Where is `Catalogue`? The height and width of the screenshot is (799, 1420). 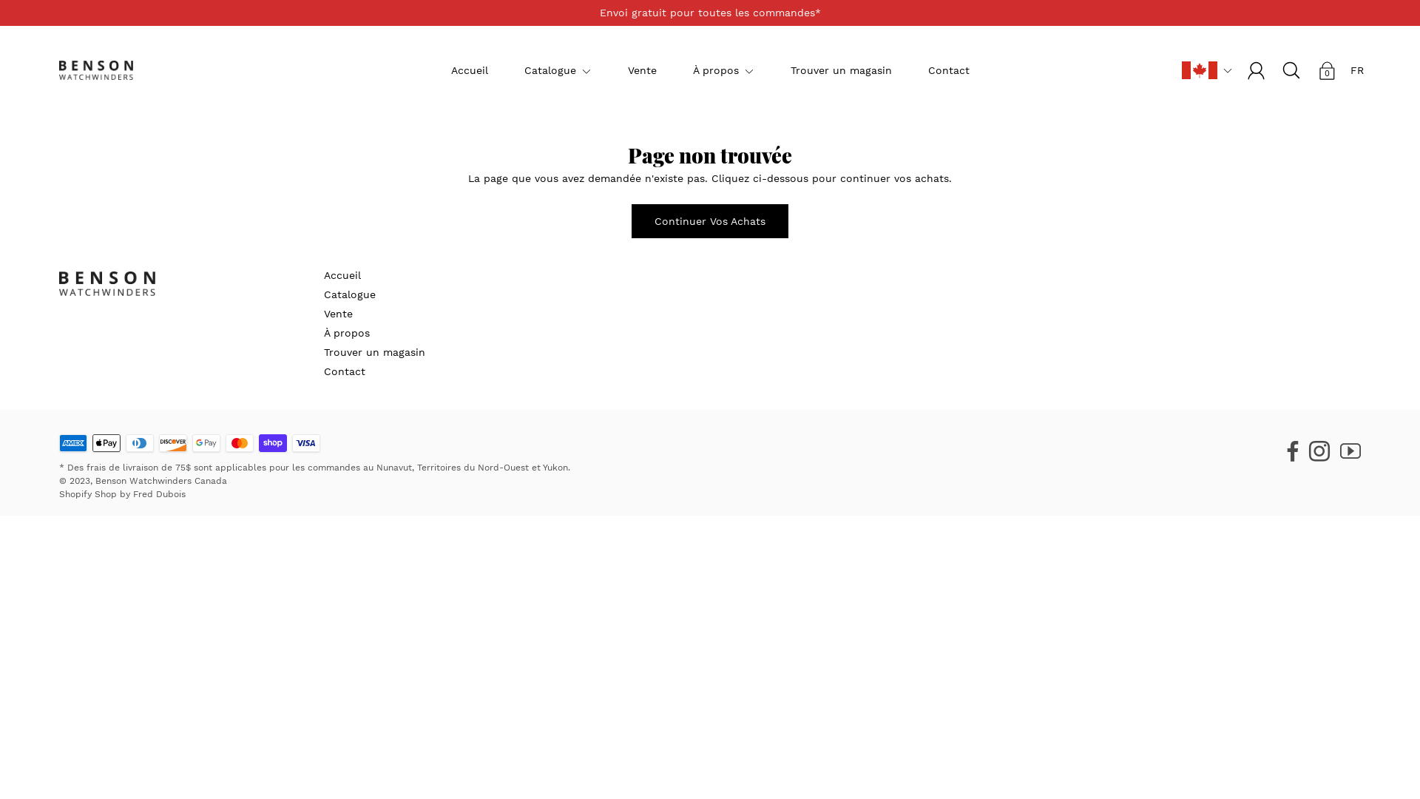 Catalogue is located at coordinates (350, 294).